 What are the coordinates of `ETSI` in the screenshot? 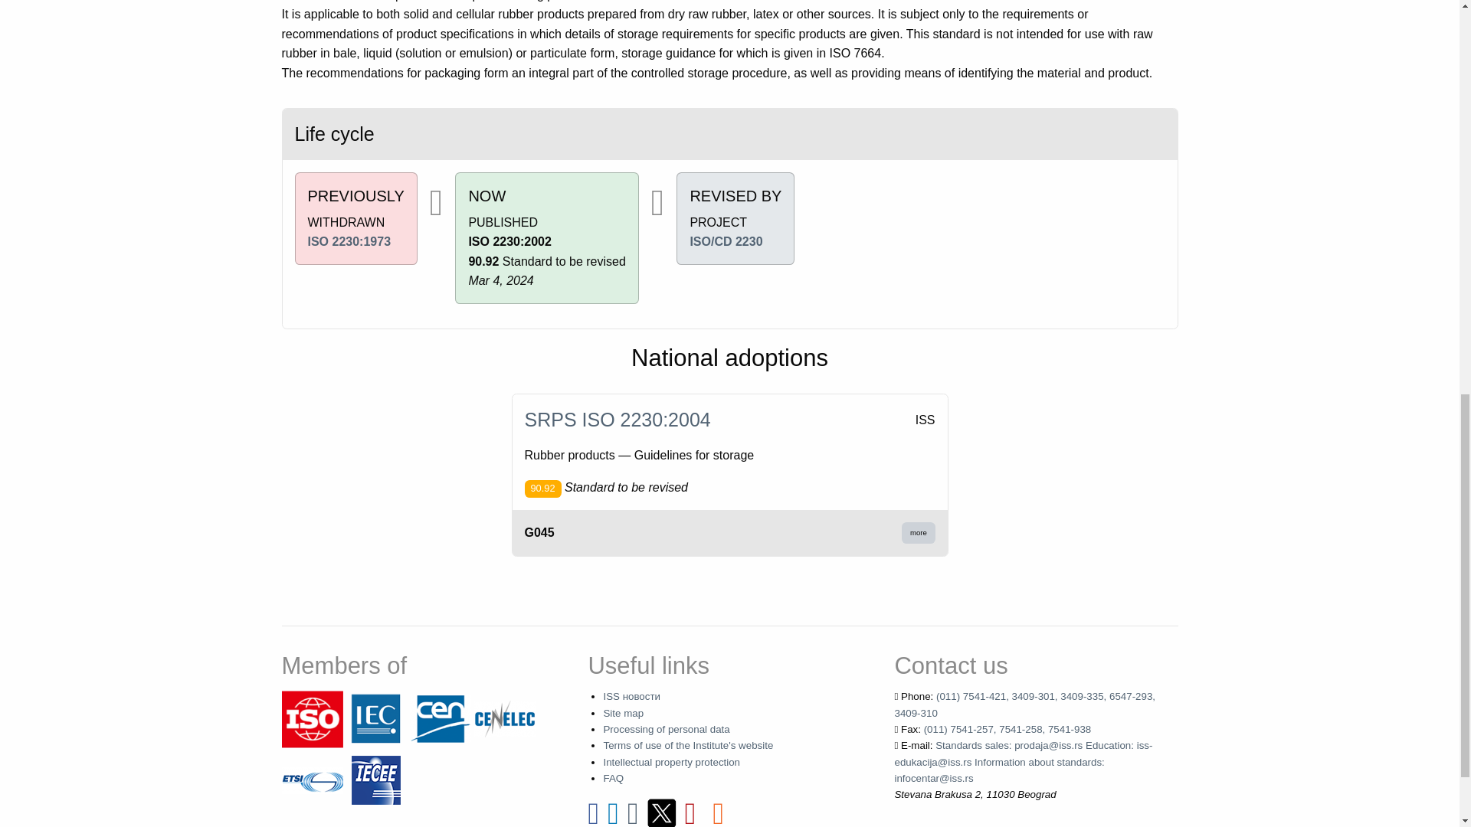 It's located at (313, 780).